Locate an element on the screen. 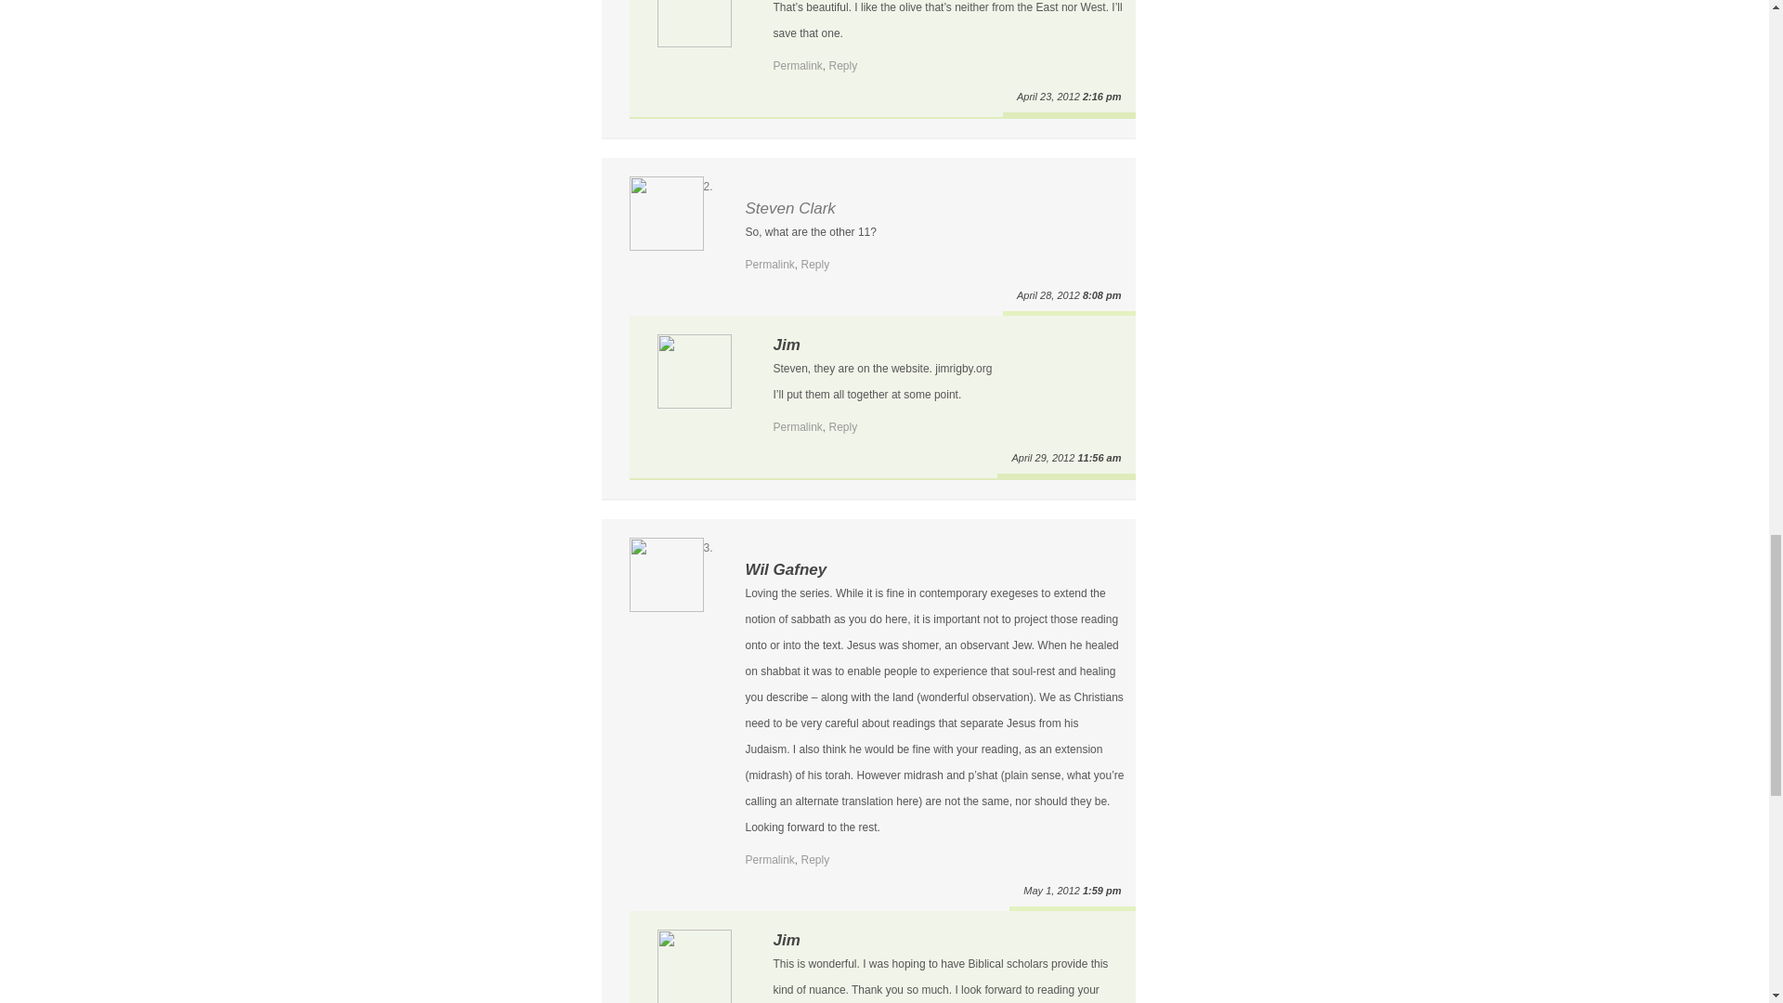  Reply is located at coordinates (843, 426).